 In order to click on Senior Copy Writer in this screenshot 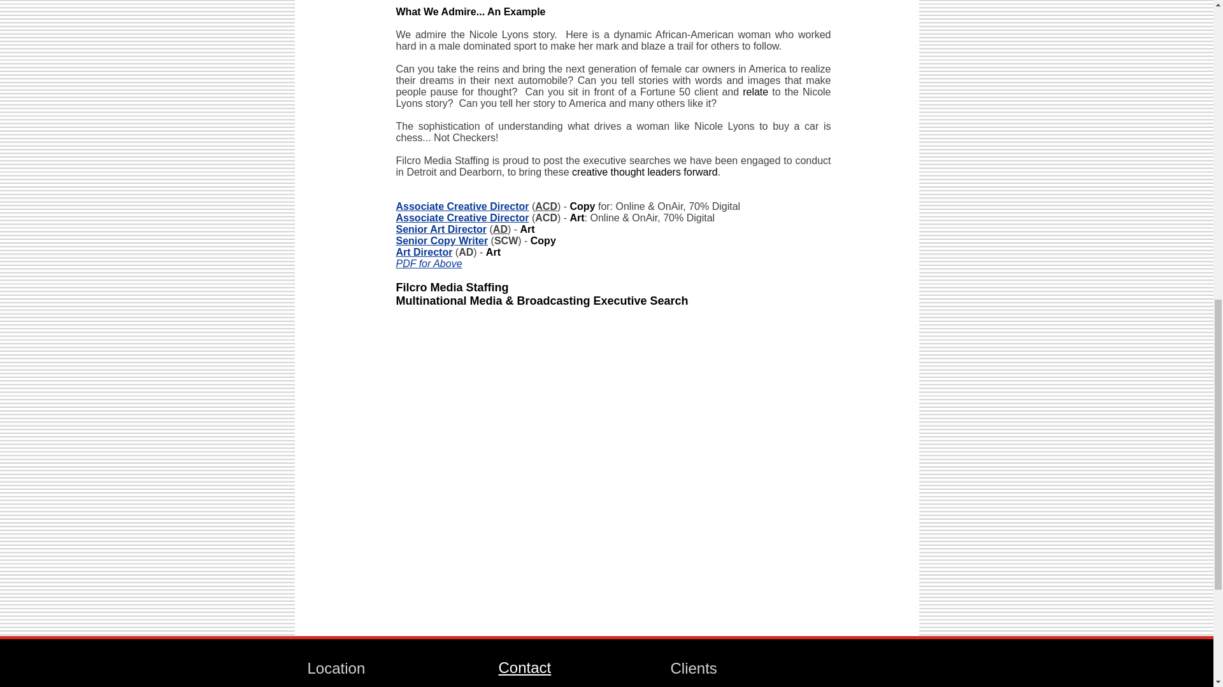, I will do `click(442, 240)`.